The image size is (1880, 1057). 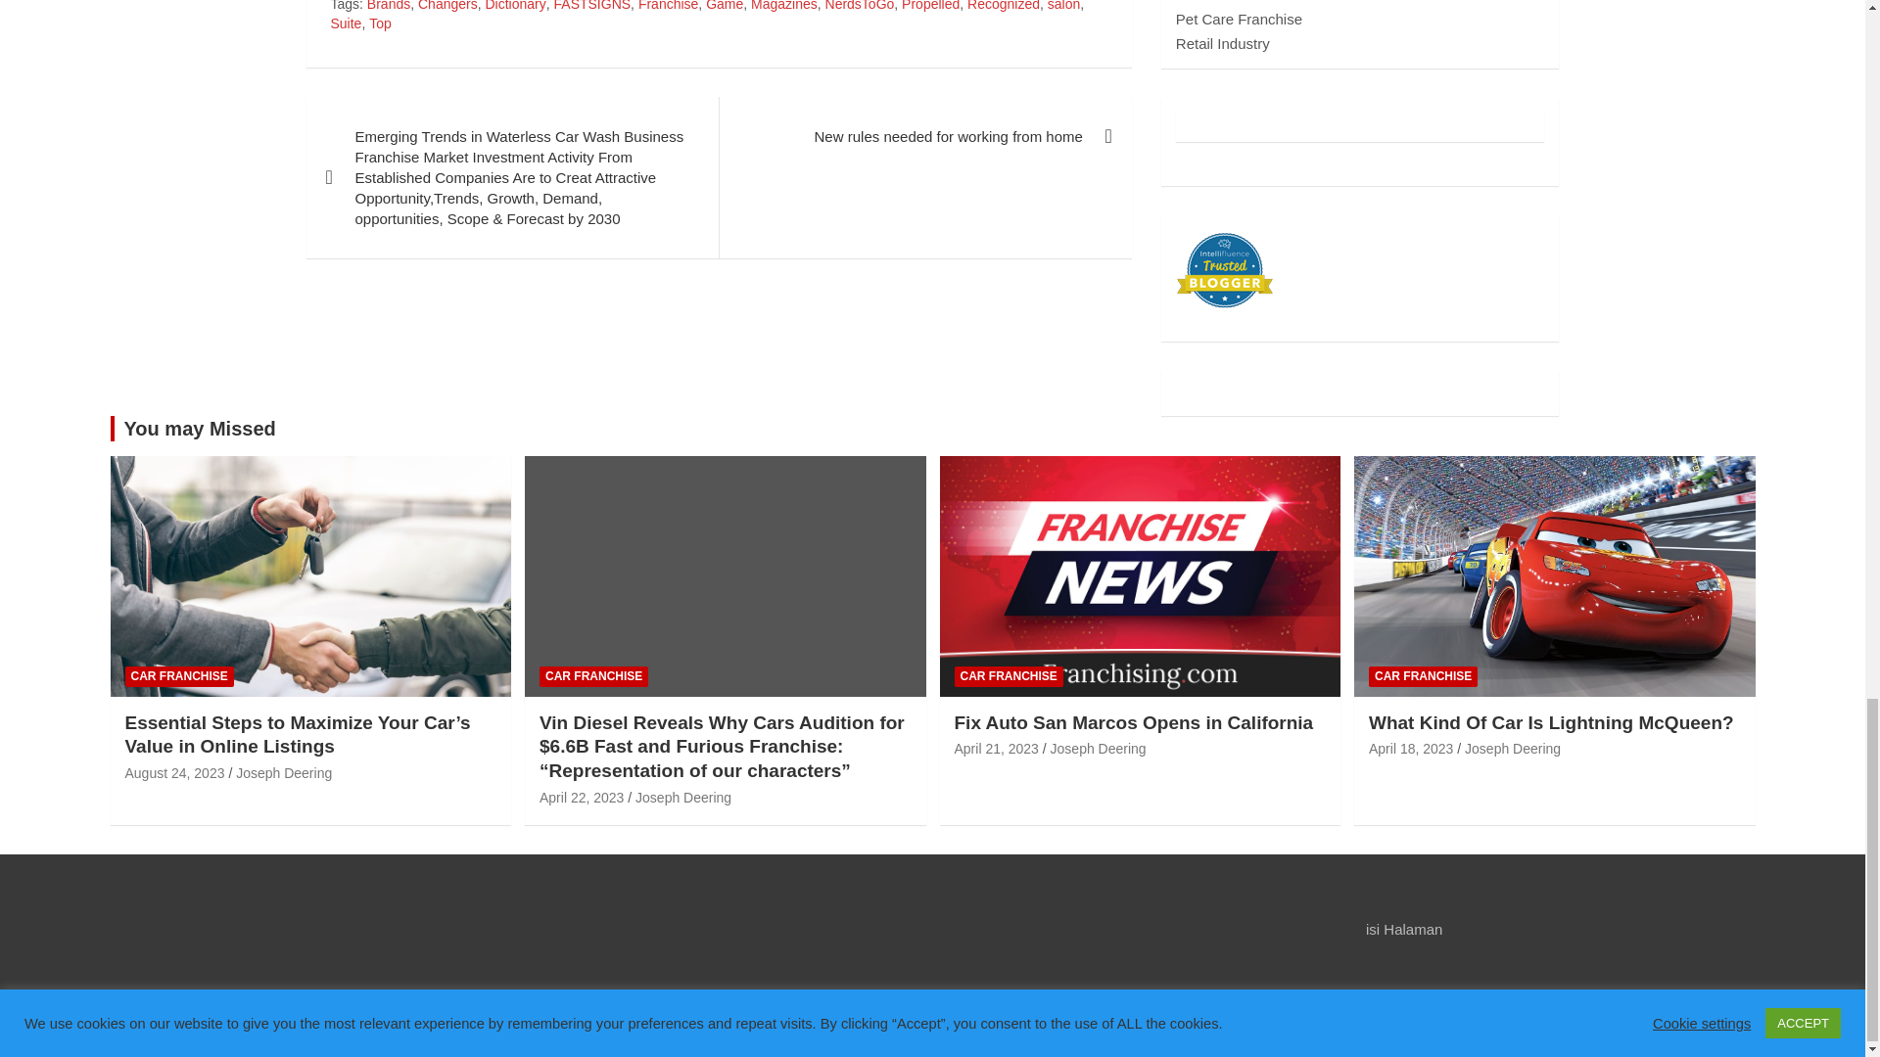 I want to click on Propelled, so click(x=930, y=8).